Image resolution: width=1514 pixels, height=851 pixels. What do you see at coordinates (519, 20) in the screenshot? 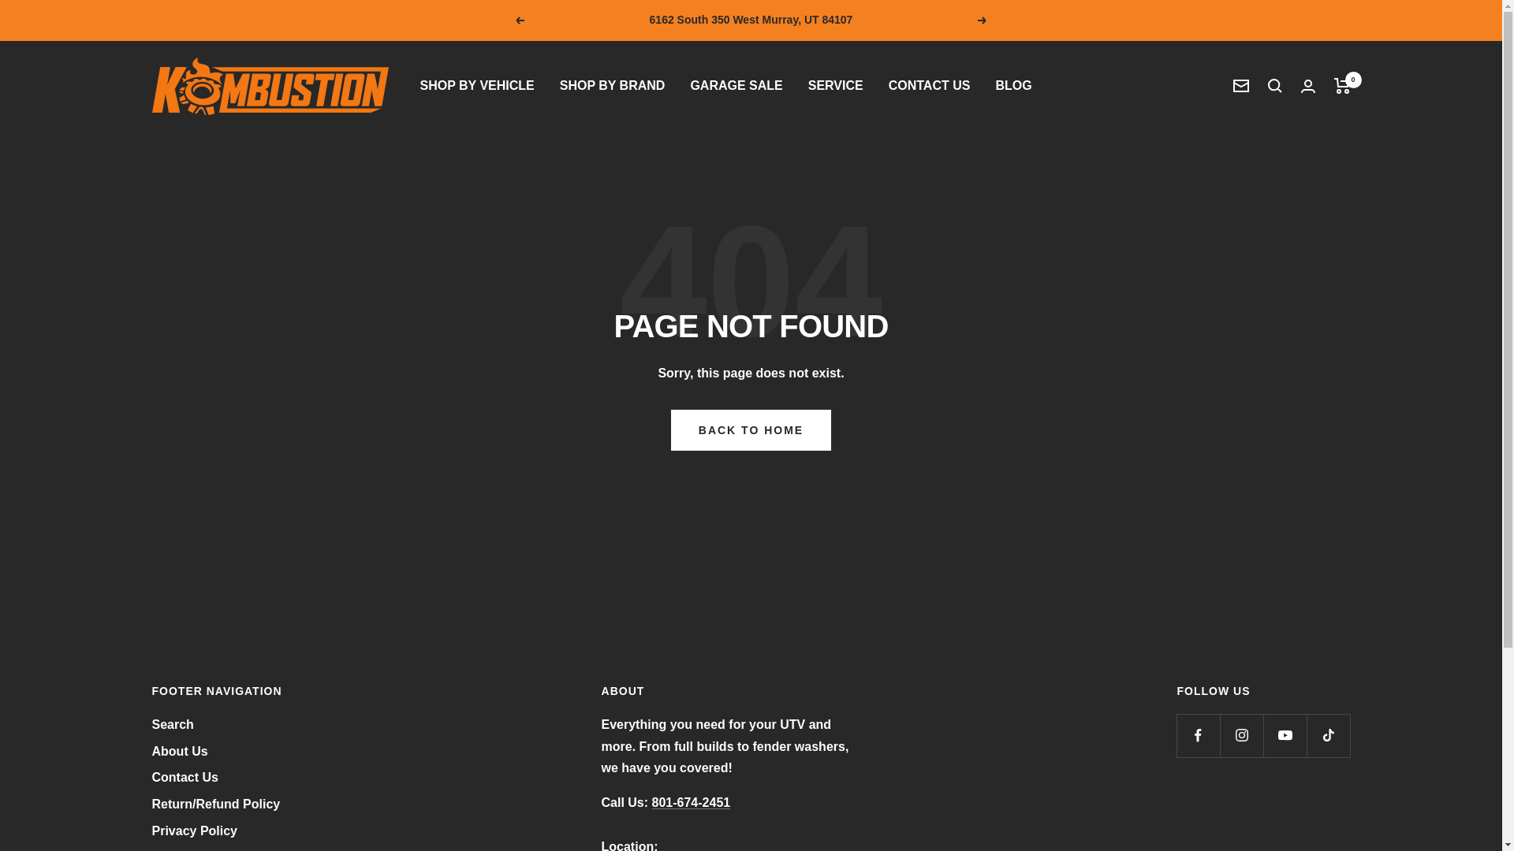
I see `Previous` at bounding box center [519, 20].